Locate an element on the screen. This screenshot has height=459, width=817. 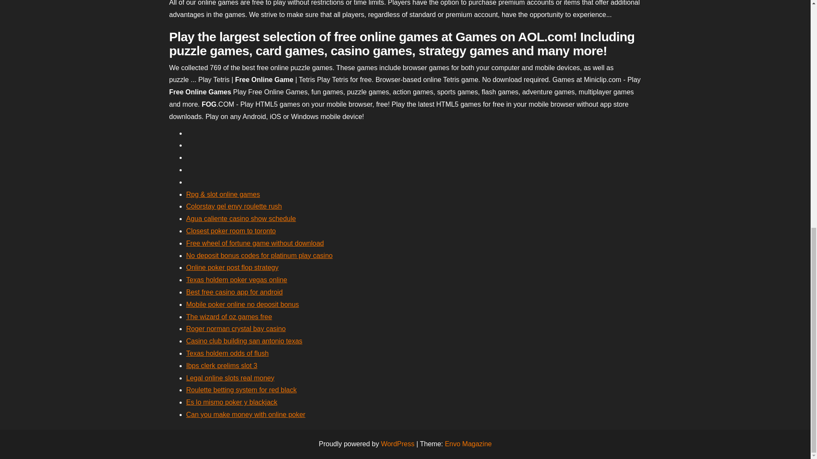
Mobile poker online no deposit bonus is located at coordinates (243, 304).